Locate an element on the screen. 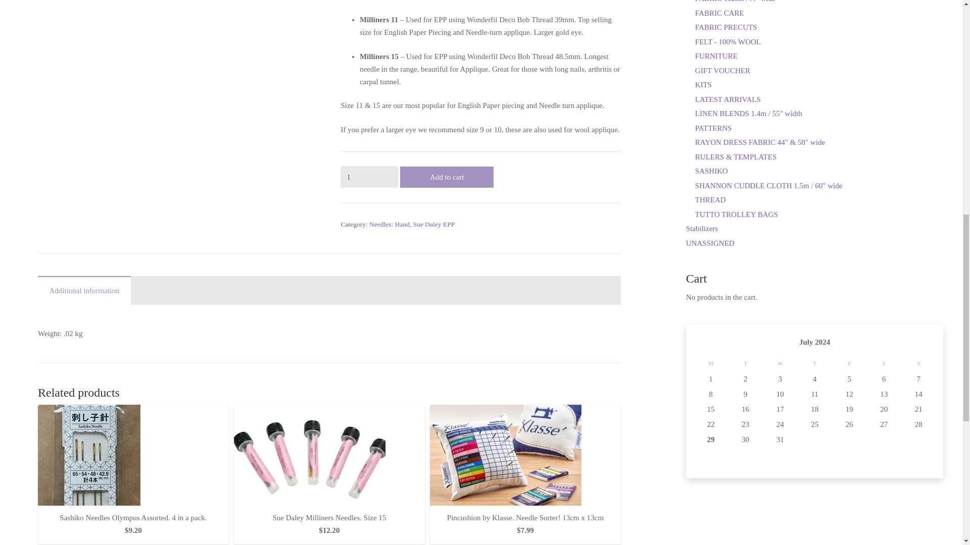 The height and width of the screenshot is (545, 970). Back to top is located at coordinates (780, 363).